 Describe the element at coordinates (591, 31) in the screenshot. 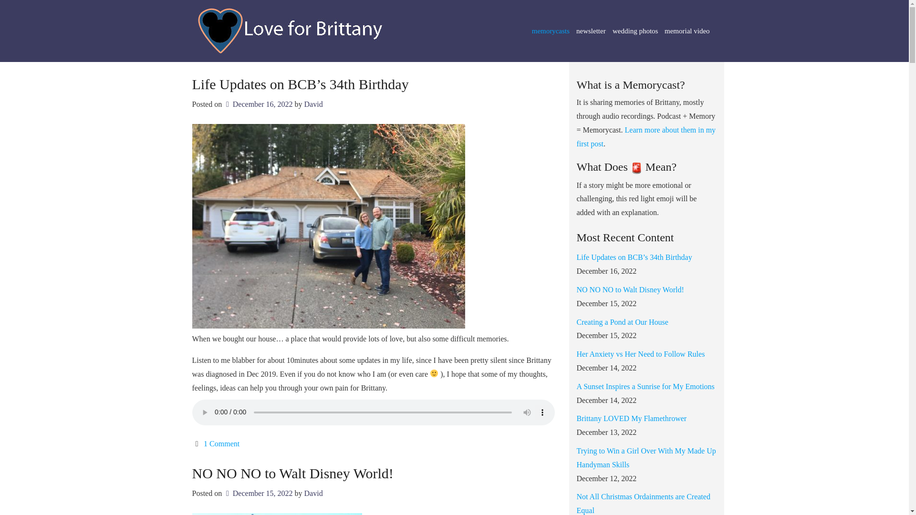

I see `newsletter` at that location.